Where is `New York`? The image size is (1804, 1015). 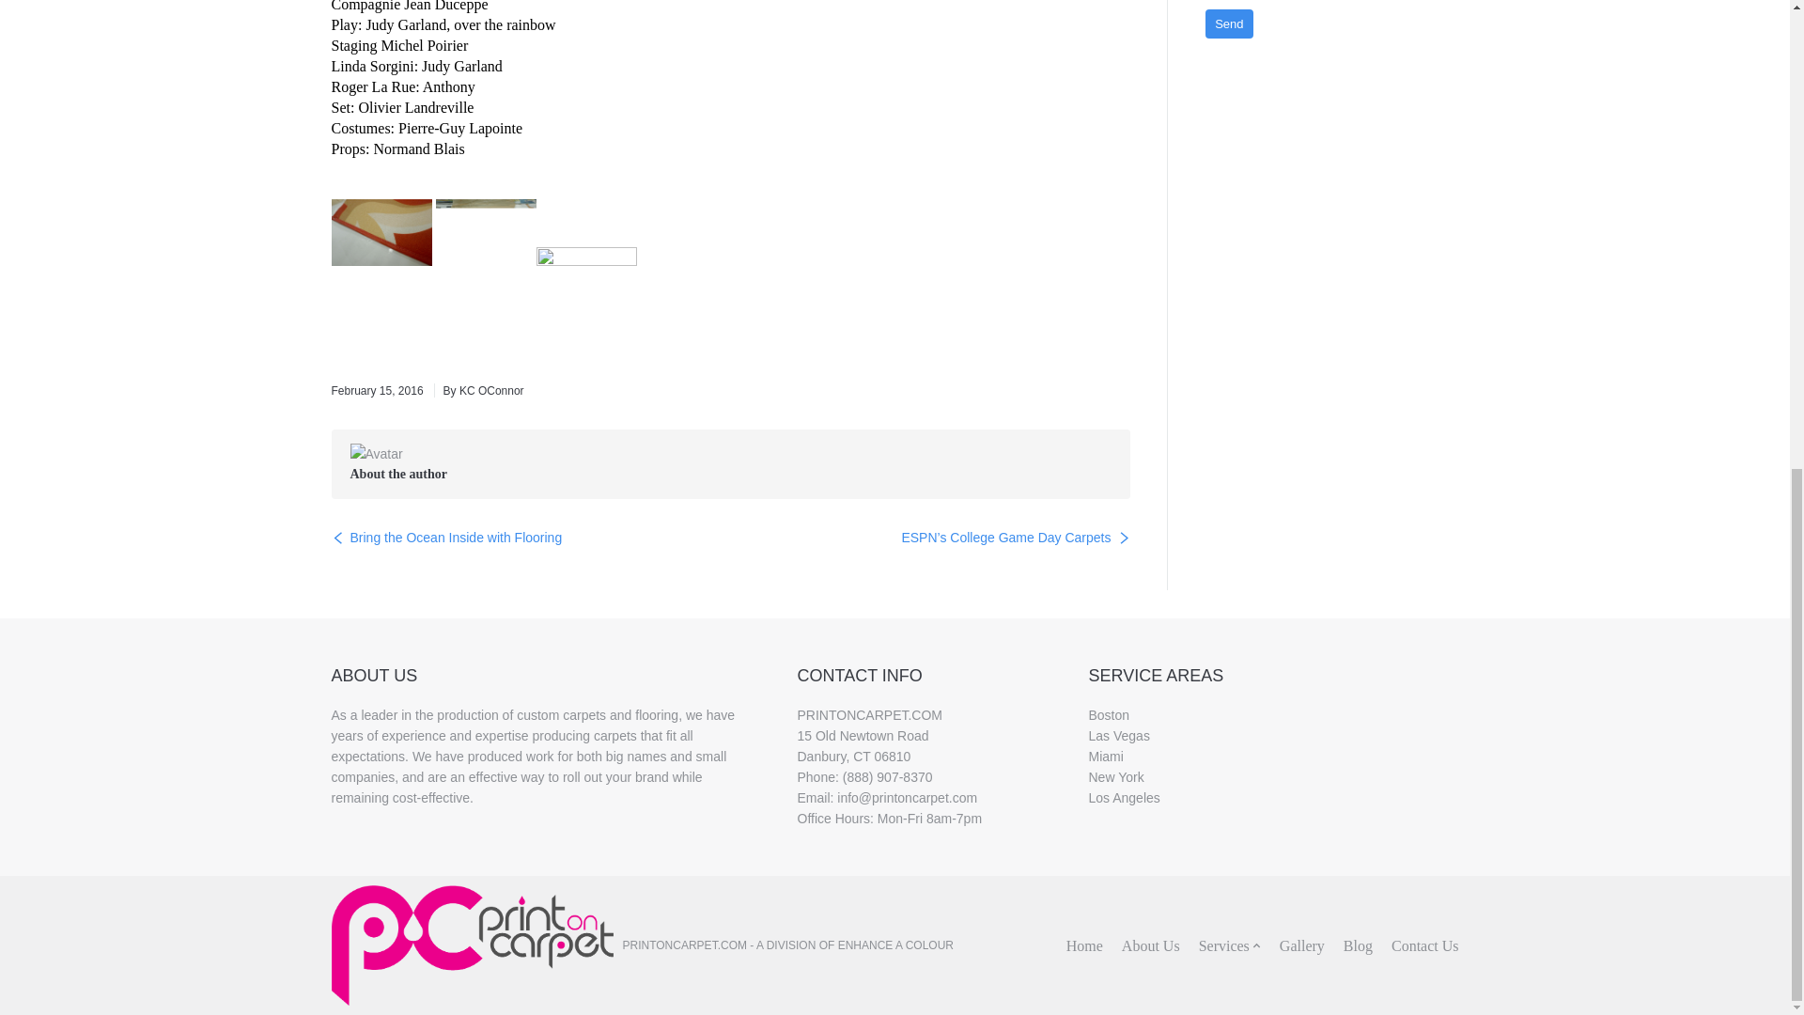 New York is located at coordinates (1115, 776).